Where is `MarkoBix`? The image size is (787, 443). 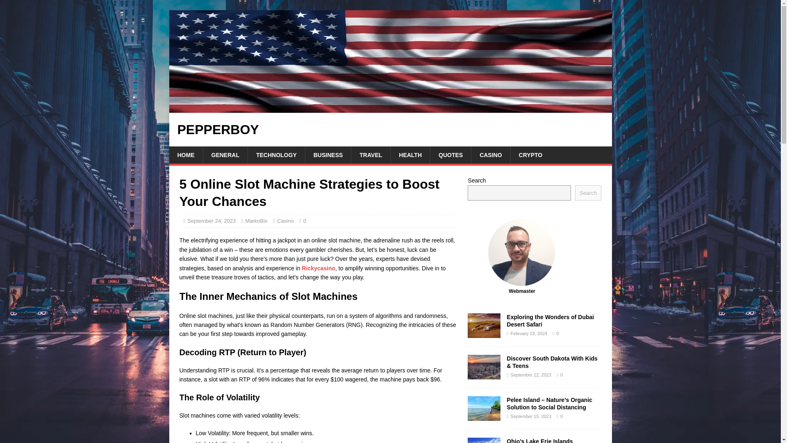
MarkoBix is located at coordinates (256, 221).